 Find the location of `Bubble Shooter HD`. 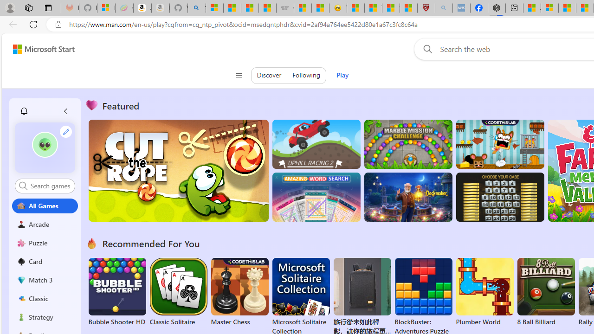

Bubble Shooter HD is located at coordinates (117, 292).